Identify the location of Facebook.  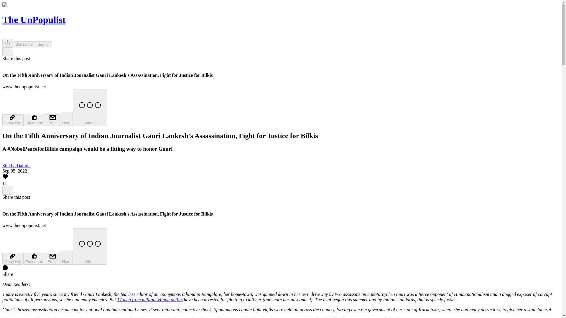
(34, 259).